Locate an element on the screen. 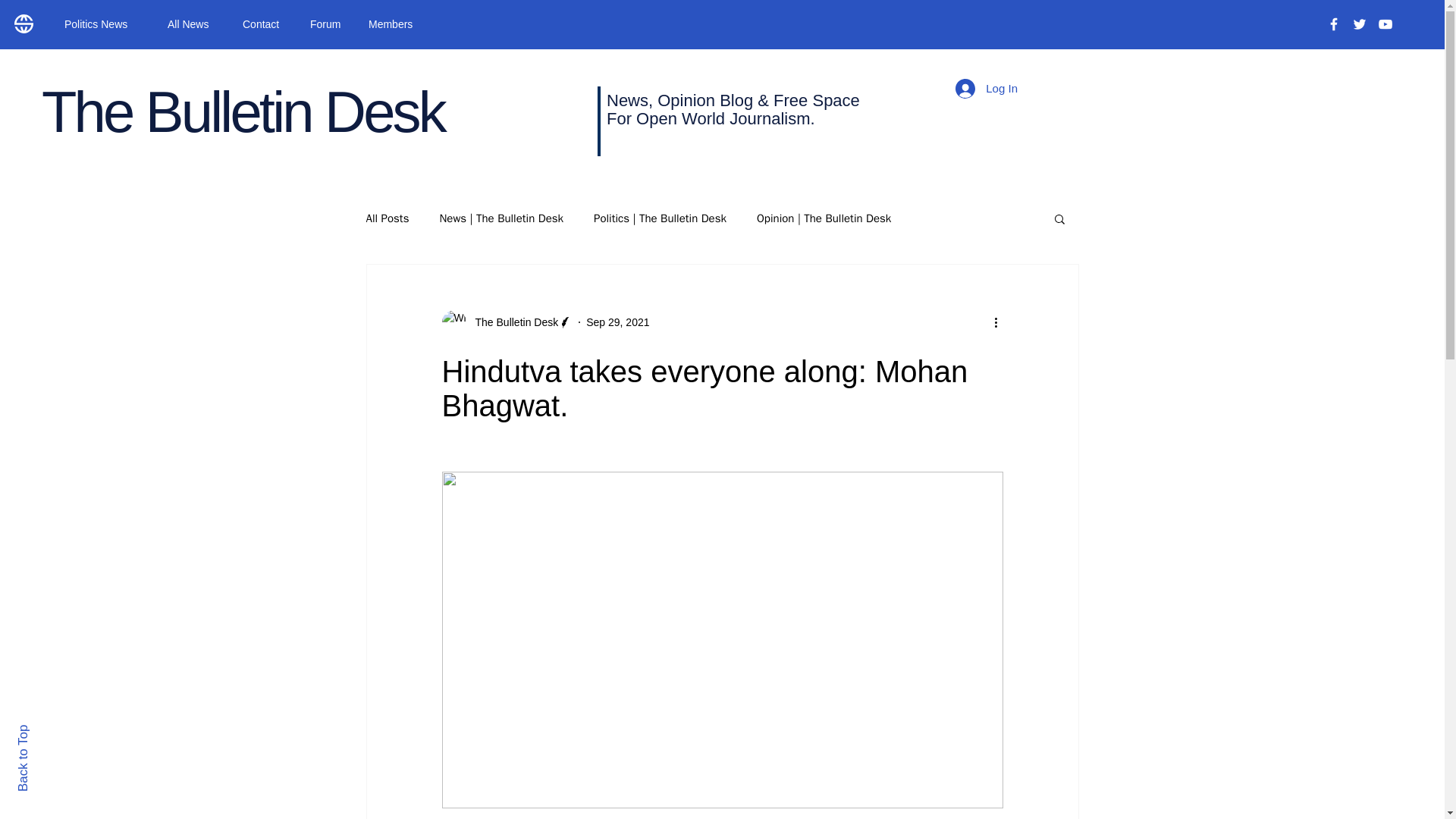  The Bulletin Desk  is located at coordinates (511, 322).